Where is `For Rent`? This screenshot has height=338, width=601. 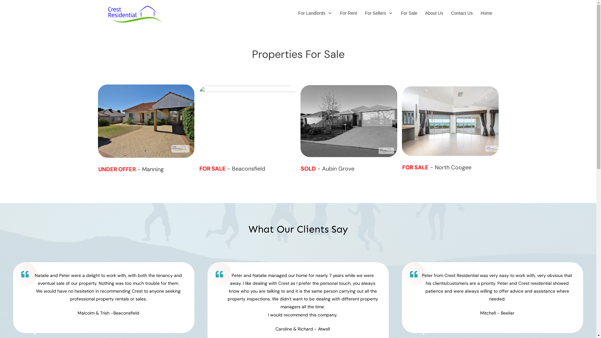
For Rent is located at coordinates (348, 13).